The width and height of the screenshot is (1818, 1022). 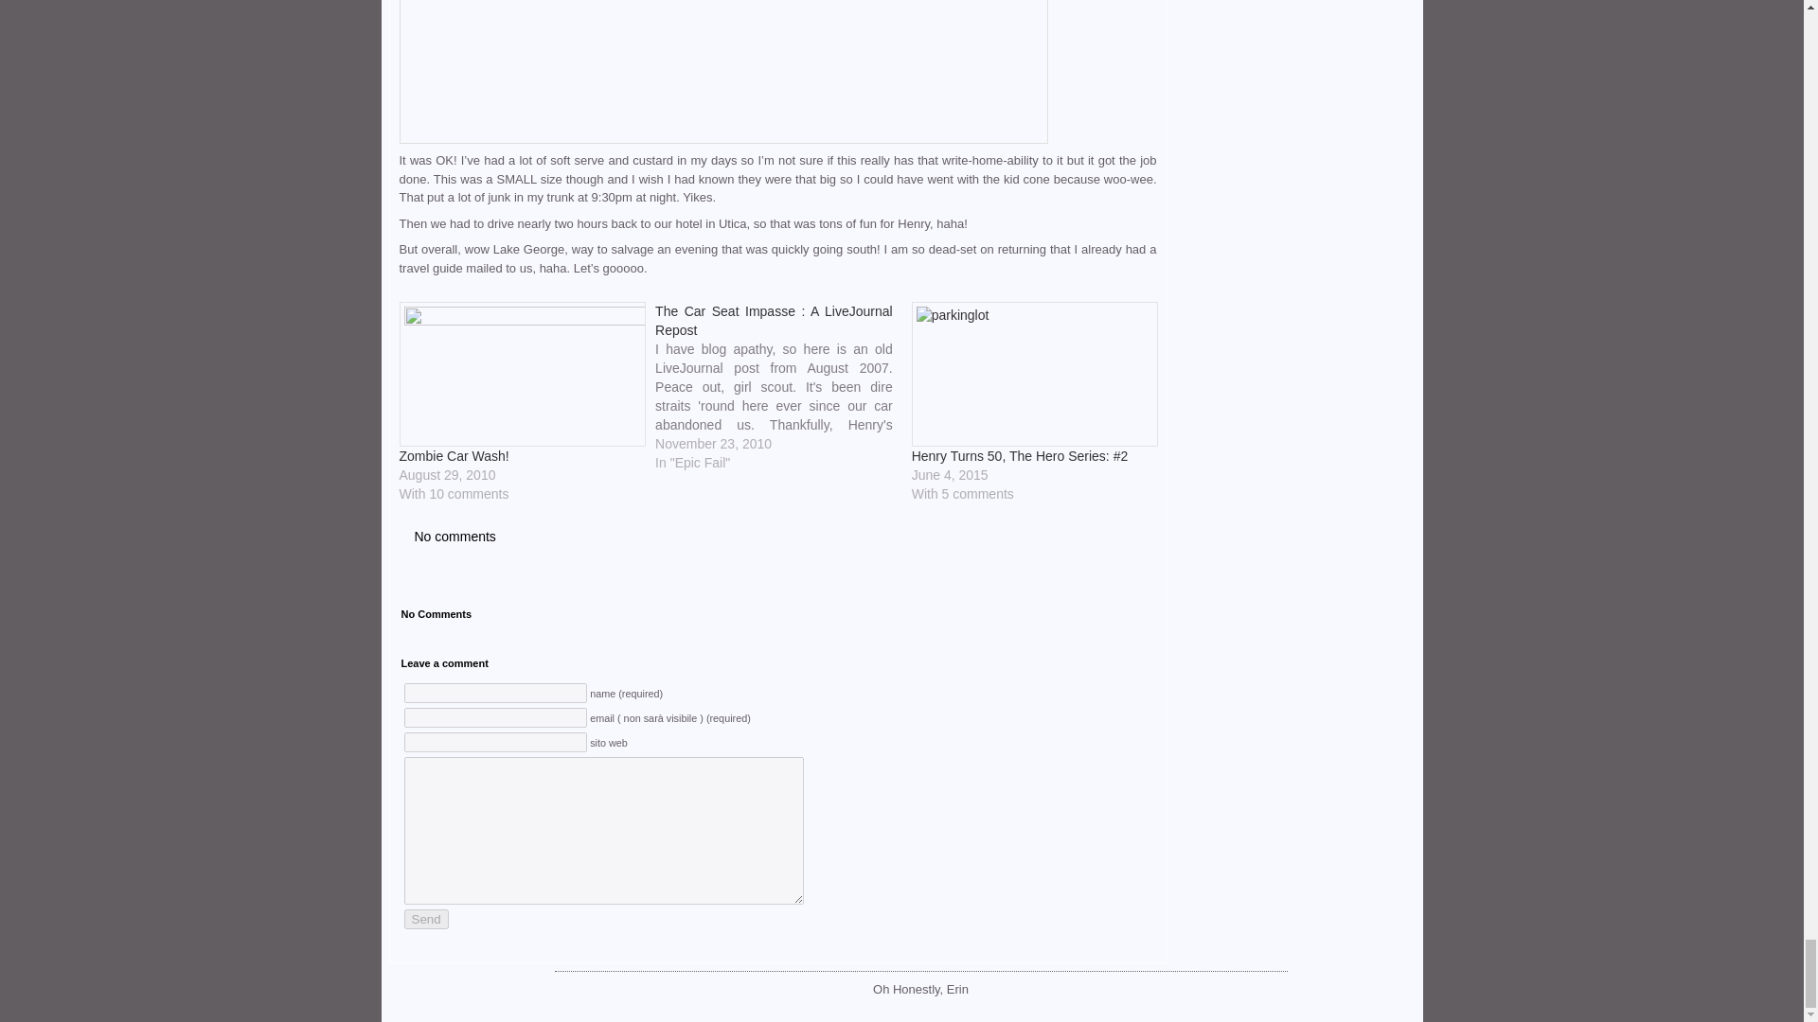 What do you see at coordinates (773, 320) in the screenshot?
I see `The Car Seat Impasse : A LiveJournal Repost` at bounding box center [773, 320].